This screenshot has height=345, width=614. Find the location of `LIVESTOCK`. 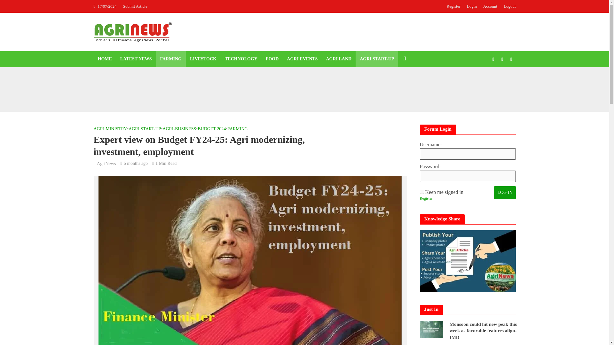

LIVESTOCK is located at coordinates (203, 59).